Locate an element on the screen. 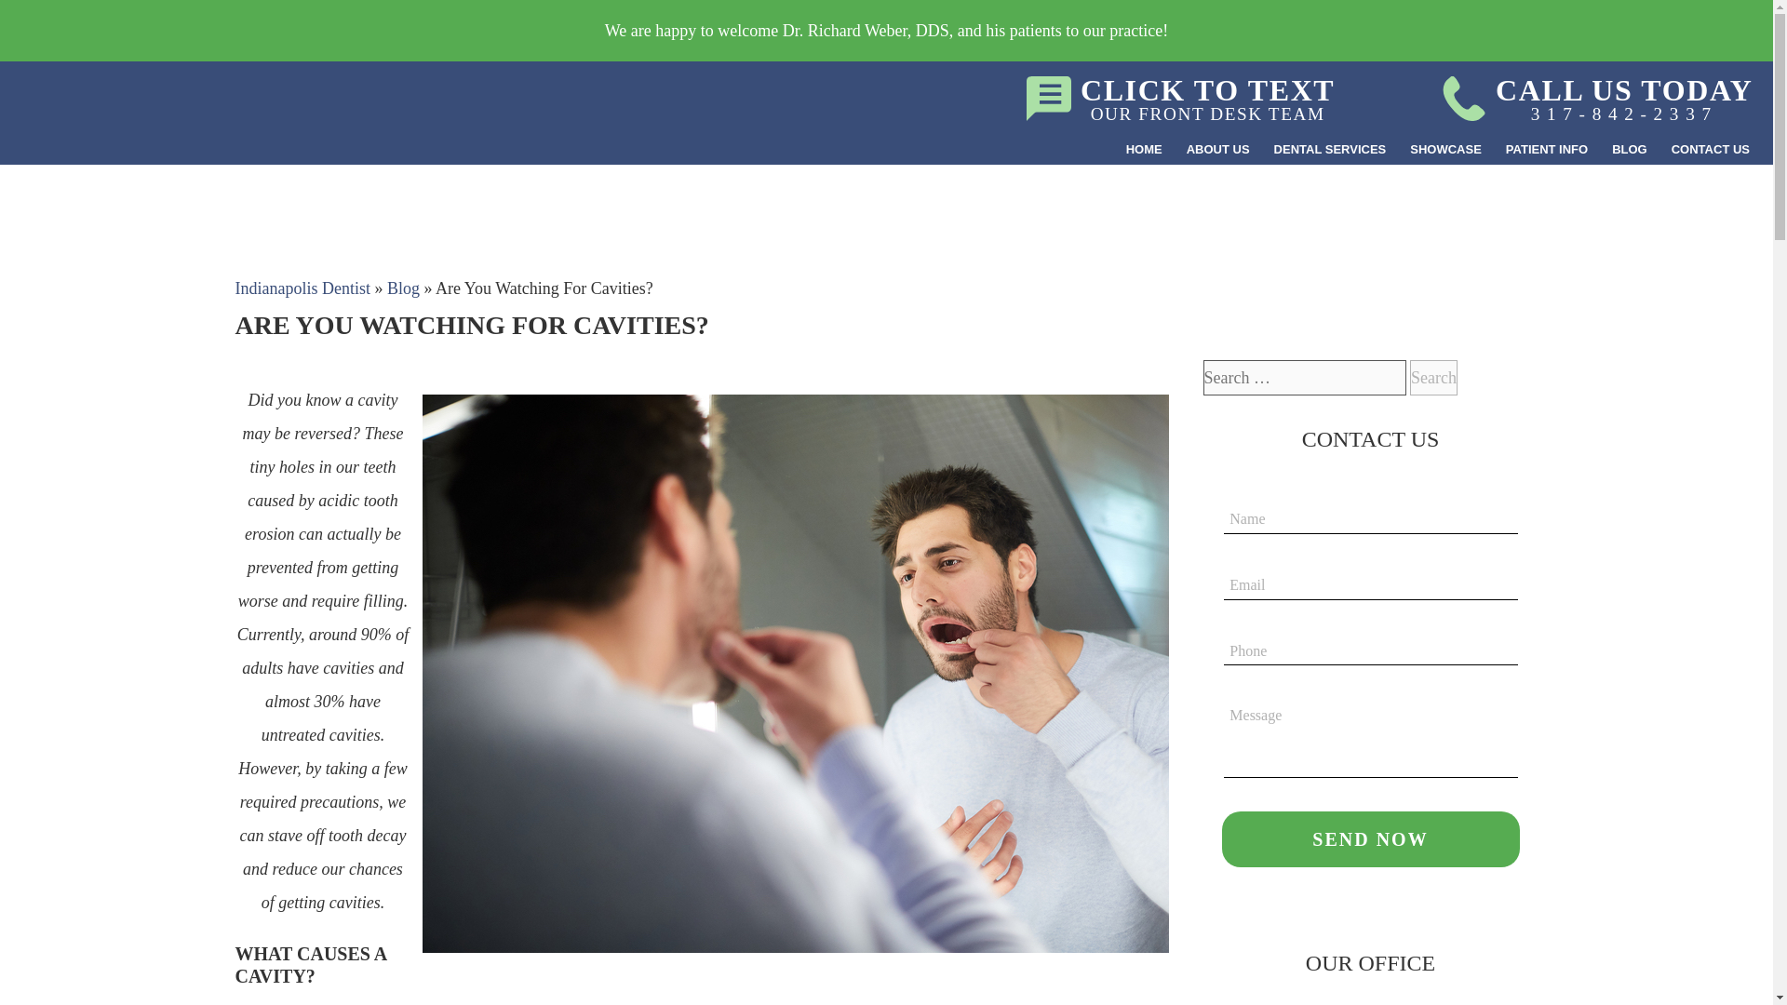  Search is located at coordinates (1143, 150).